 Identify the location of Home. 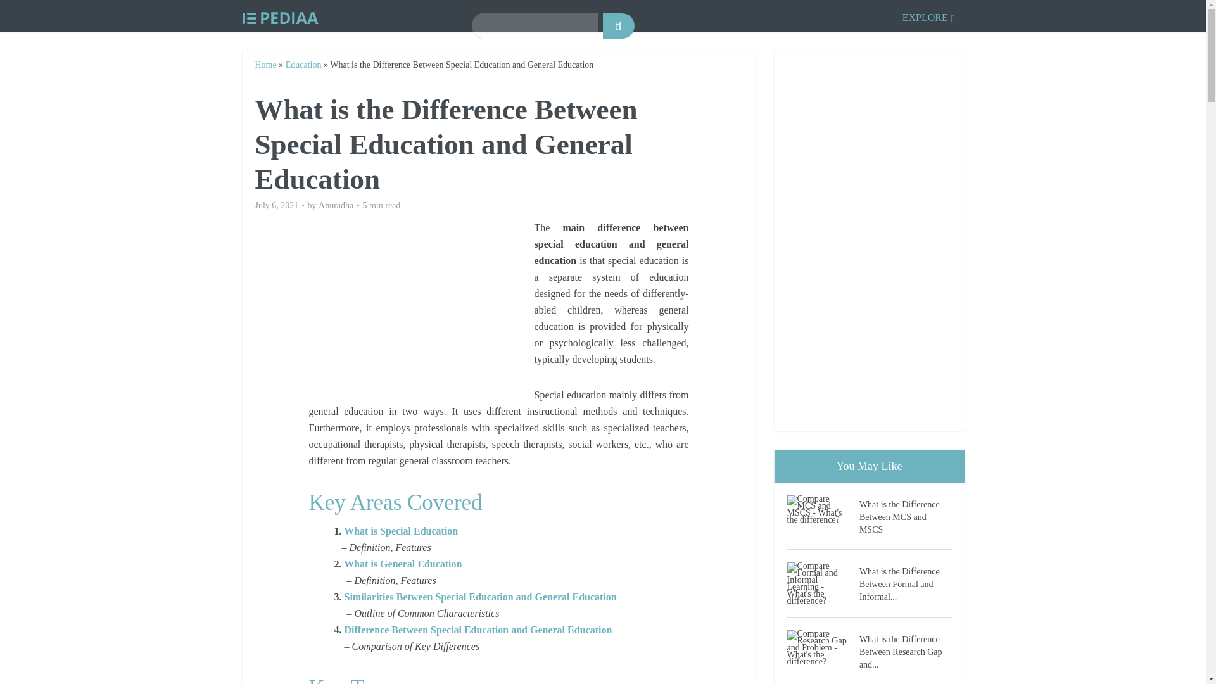
(265, 65).